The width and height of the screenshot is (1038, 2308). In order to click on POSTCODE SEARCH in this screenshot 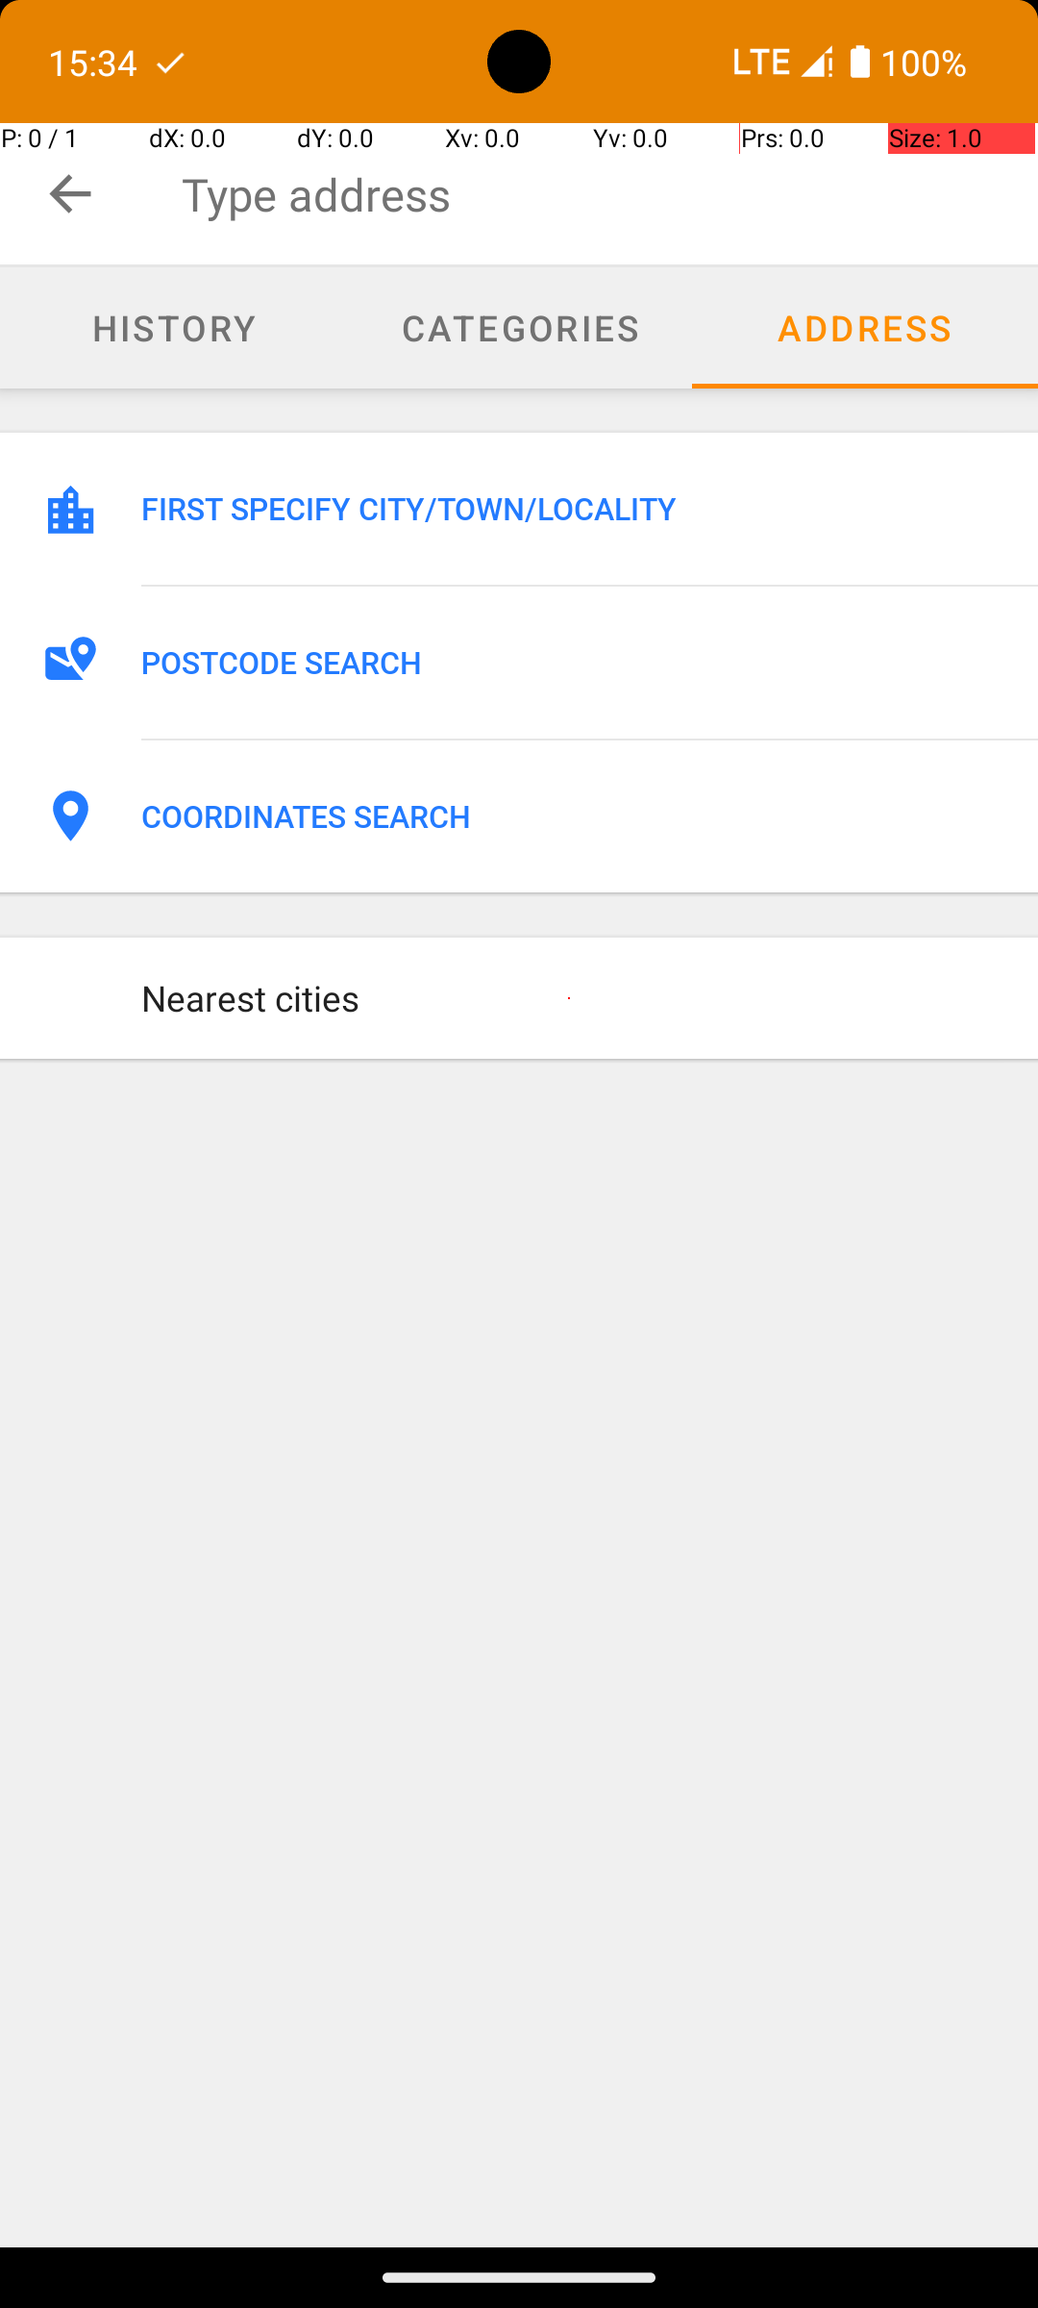, I will do `click(569, 663)`.